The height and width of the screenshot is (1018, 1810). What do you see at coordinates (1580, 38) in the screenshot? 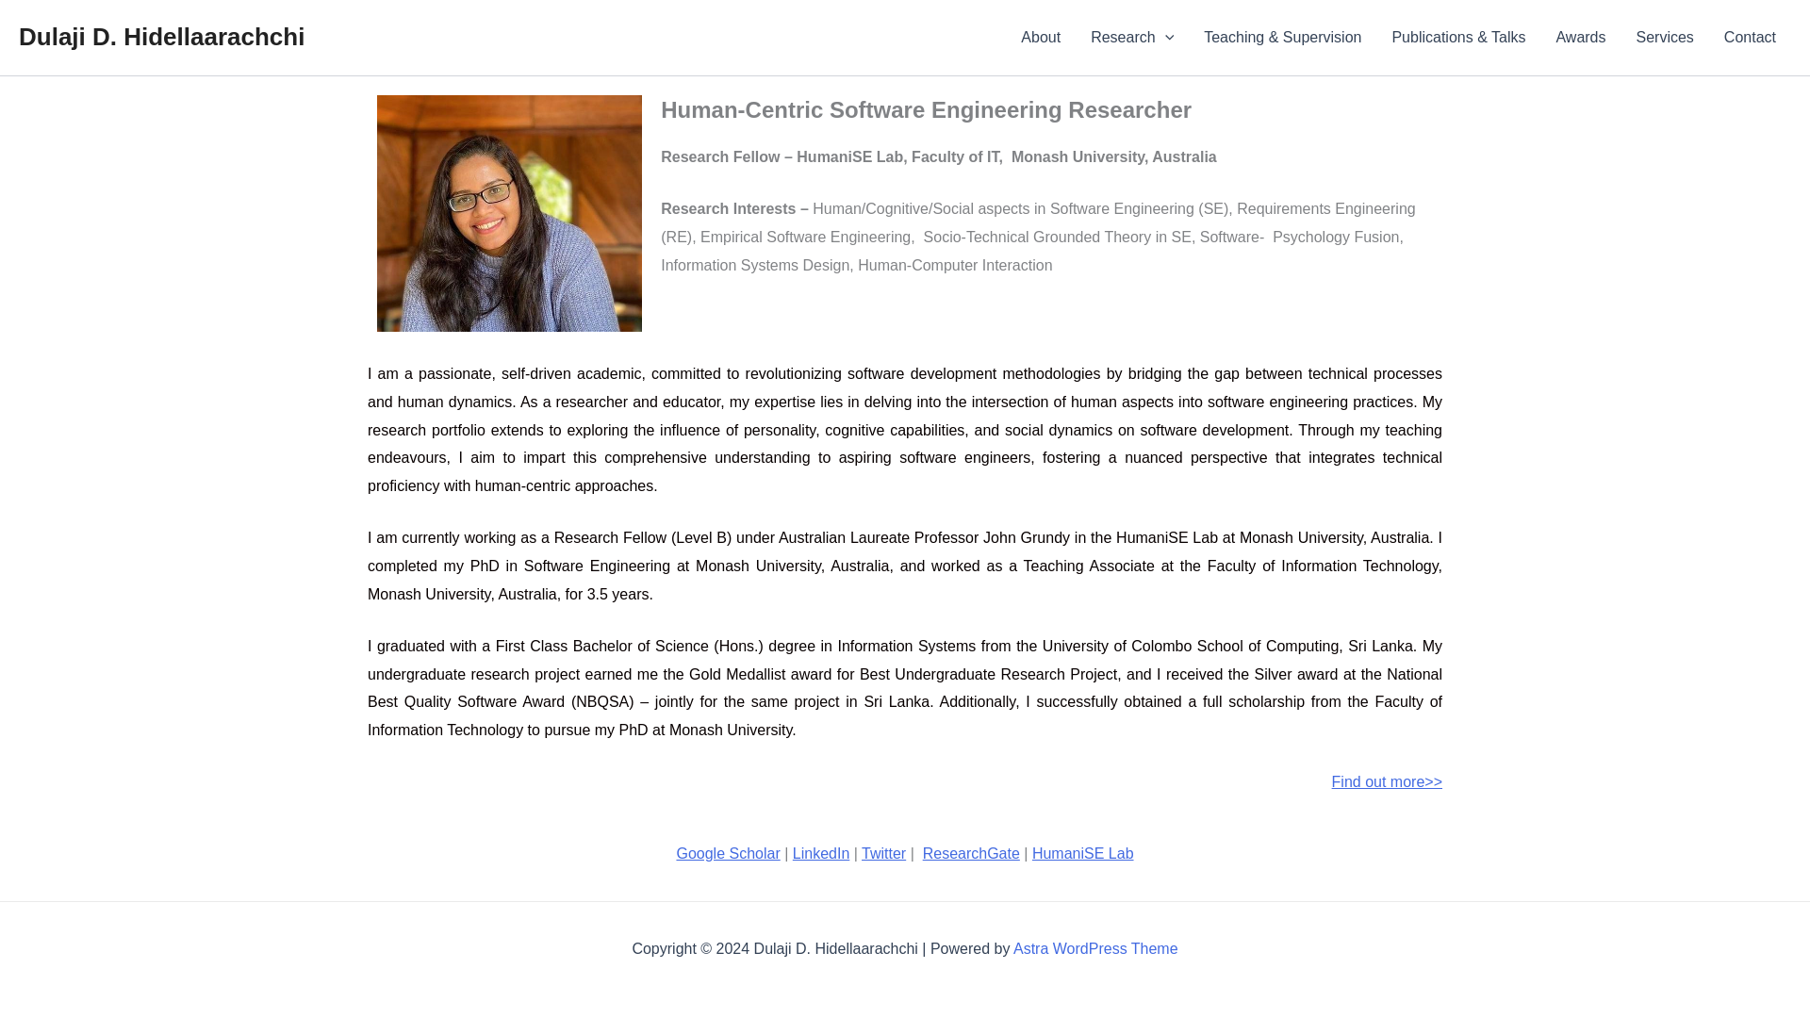
I see `Awards` at bounding box center [1580, 38].